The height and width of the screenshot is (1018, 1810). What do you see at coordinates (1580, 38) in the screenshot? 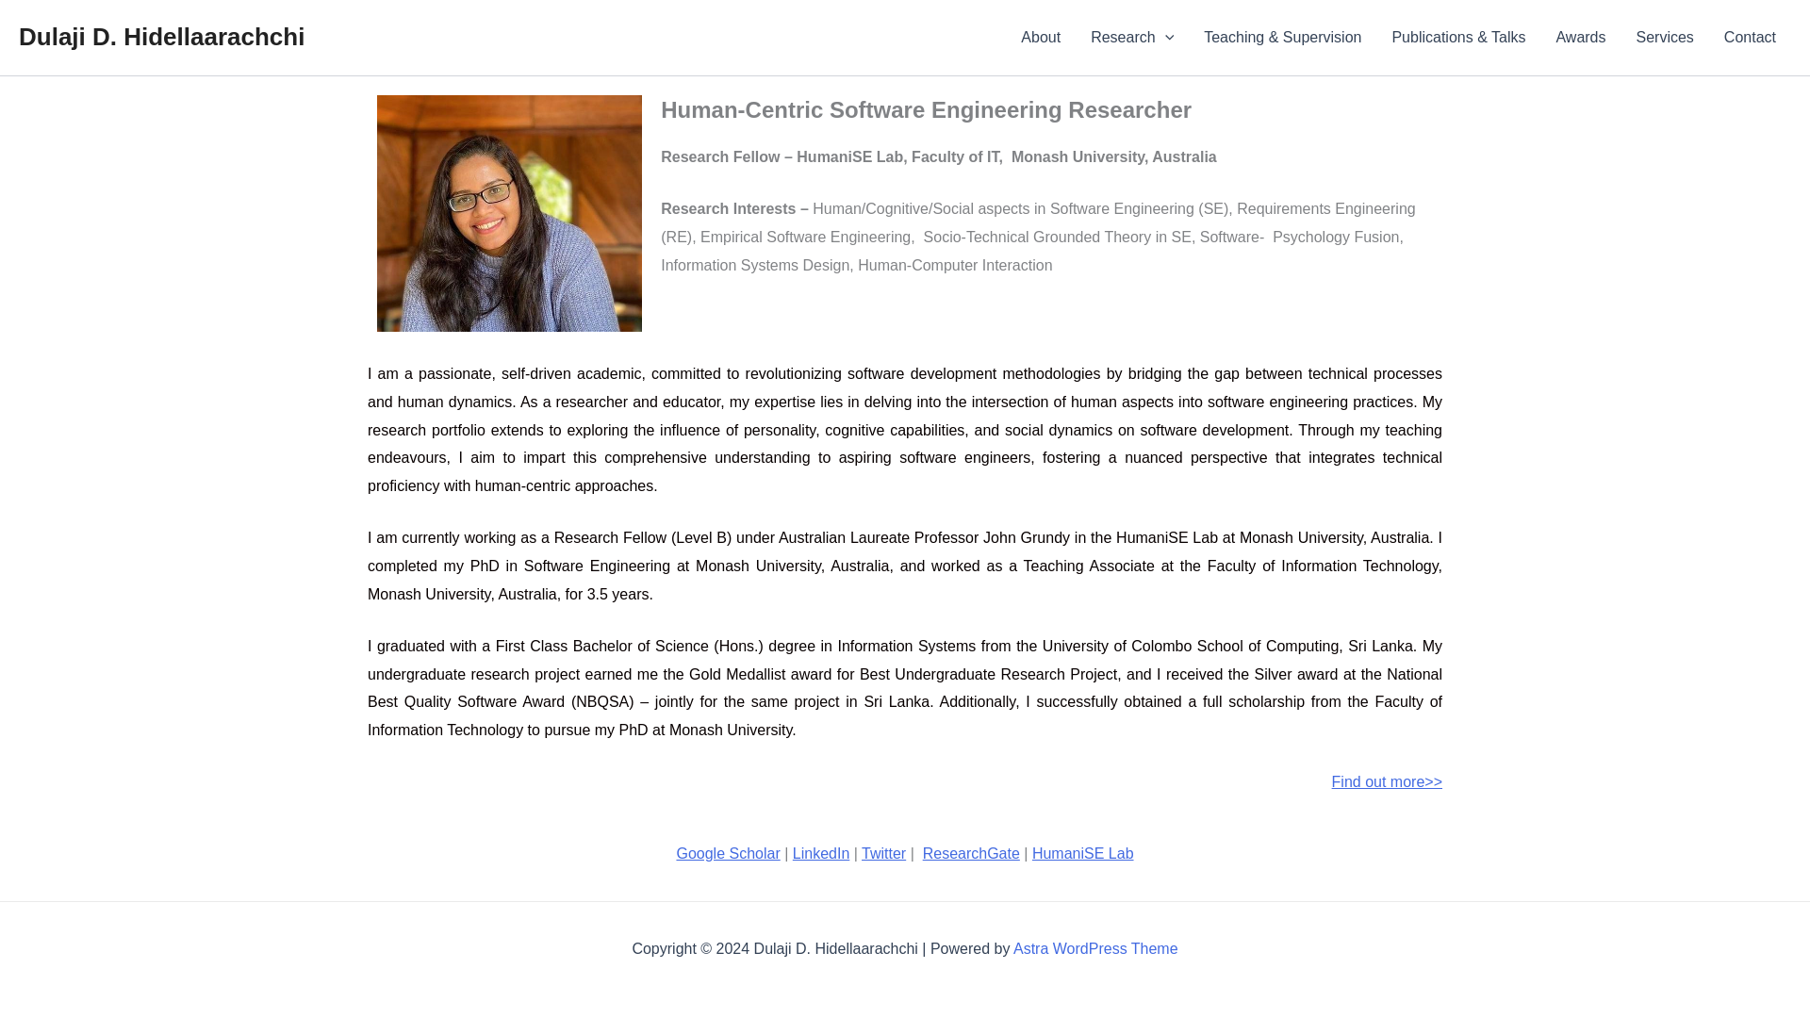
I see `Awards` at bounding box center [1580, 38].